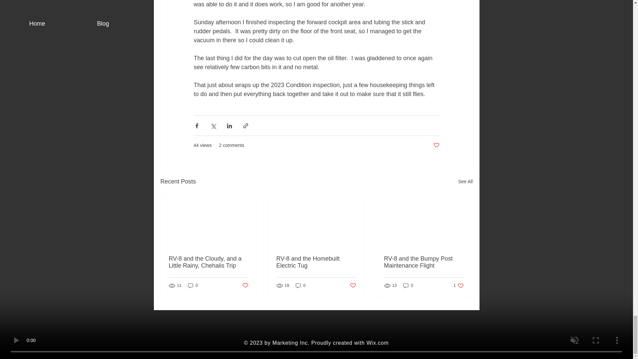 This screenshot has width=638, height=359. I want to click on 0, so click(300, 286).